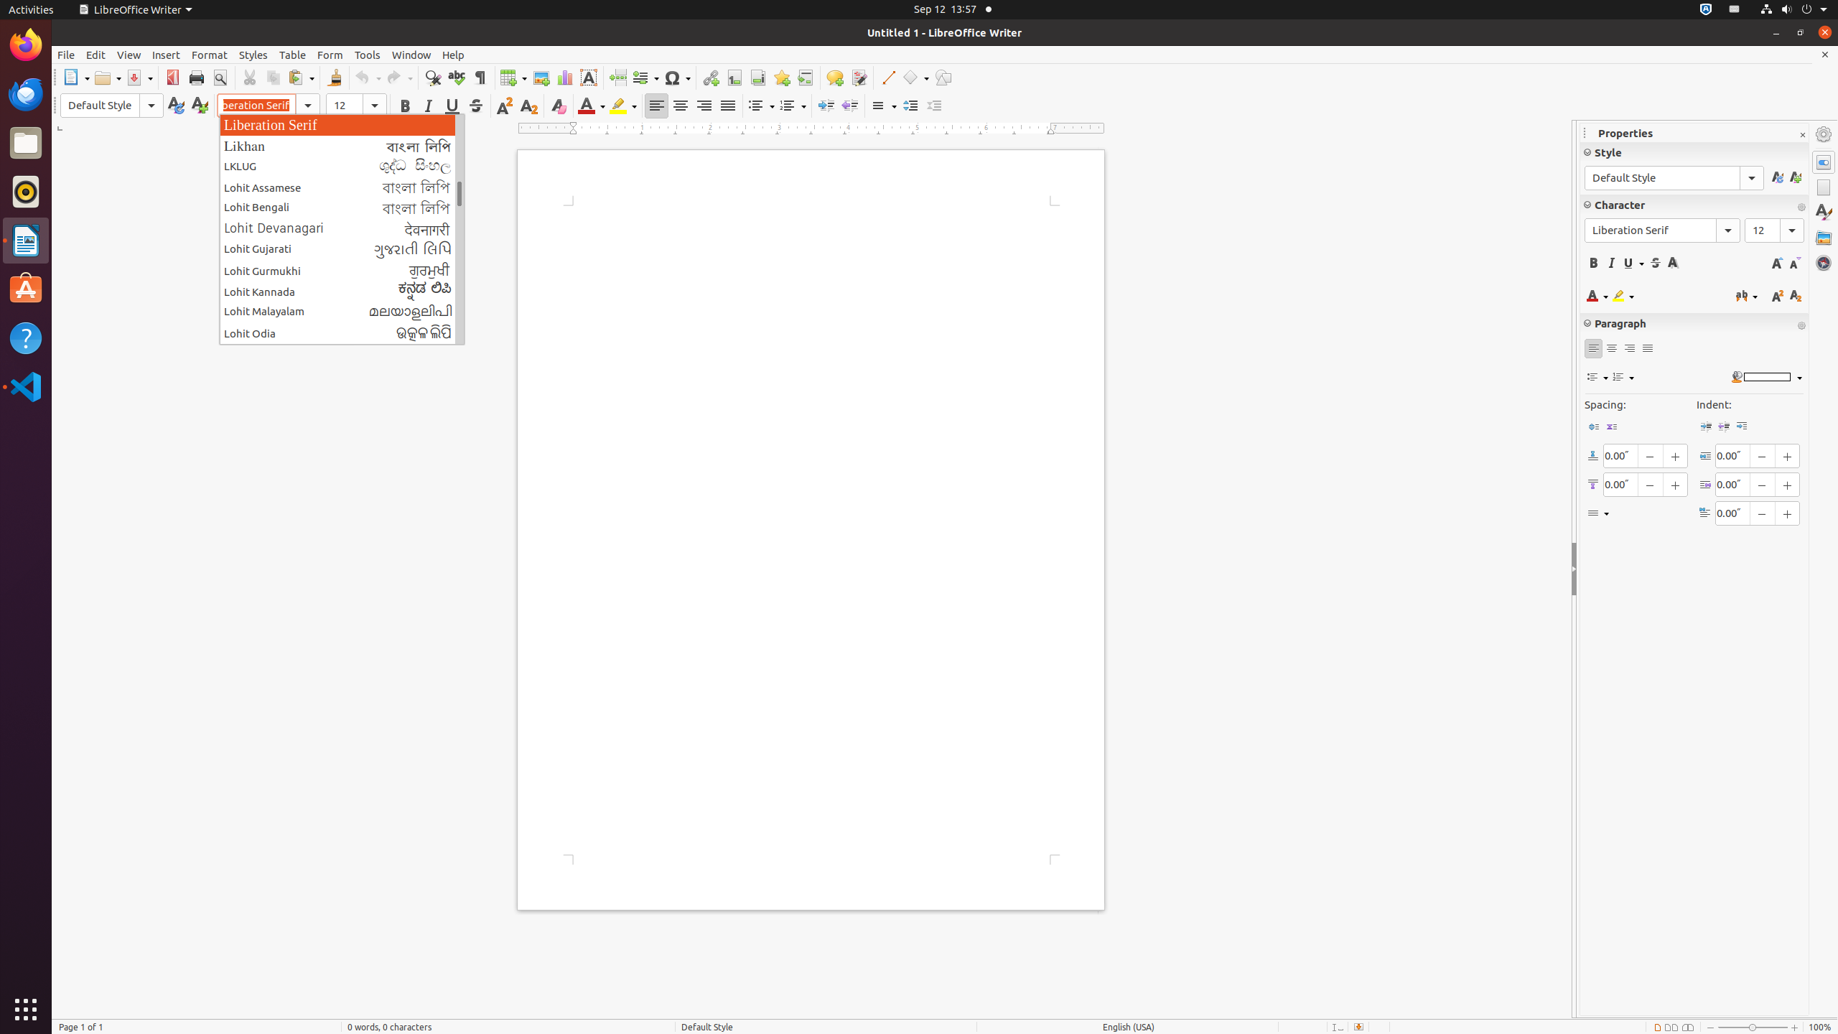 This screenshot has width=1838, height=1034. Describe the element at coordinates (505, 106) in the screenshot. I see `Superscript` at that location.